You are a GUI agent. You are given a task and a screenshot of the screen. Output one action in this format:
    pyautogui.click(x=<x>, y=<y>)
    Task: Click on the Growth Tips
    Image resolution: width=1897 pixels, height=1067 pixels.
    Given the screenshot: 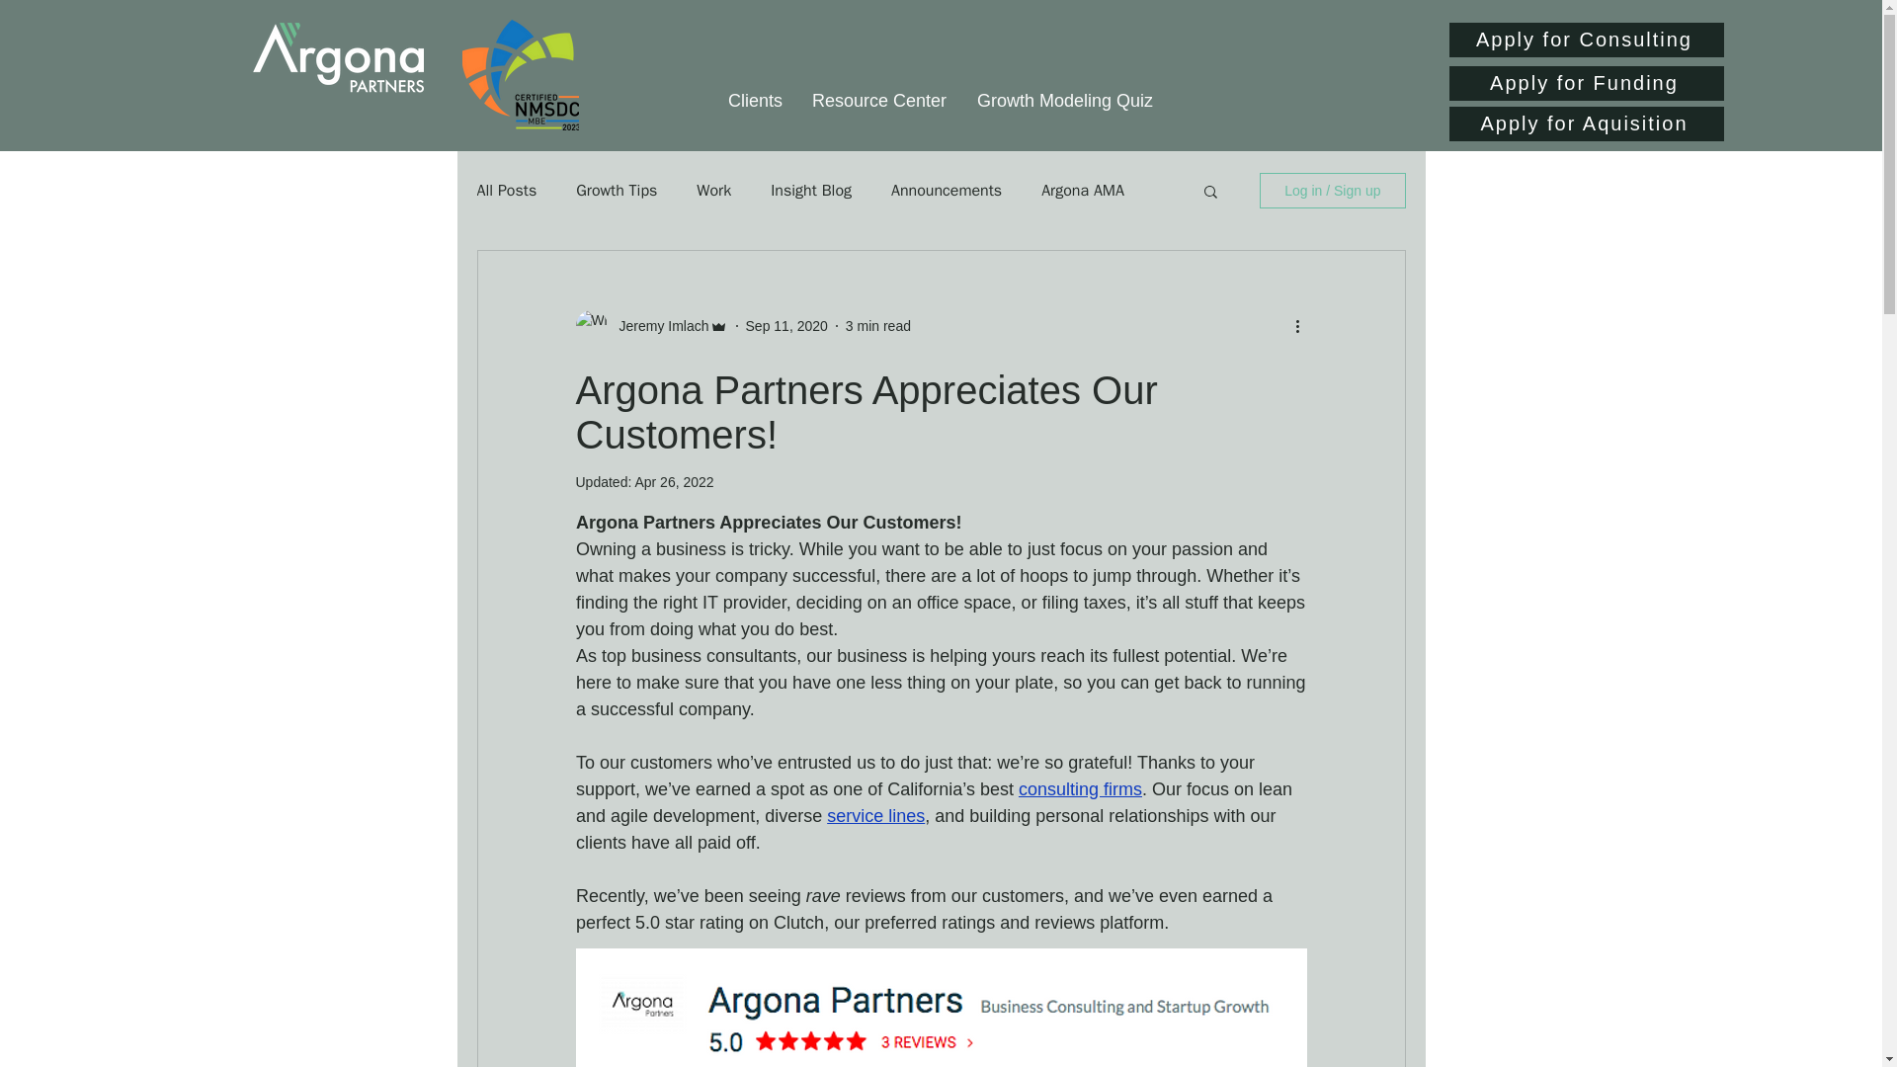 What is the action you would take?
    pyautogui.click(x=617, y=190)
    